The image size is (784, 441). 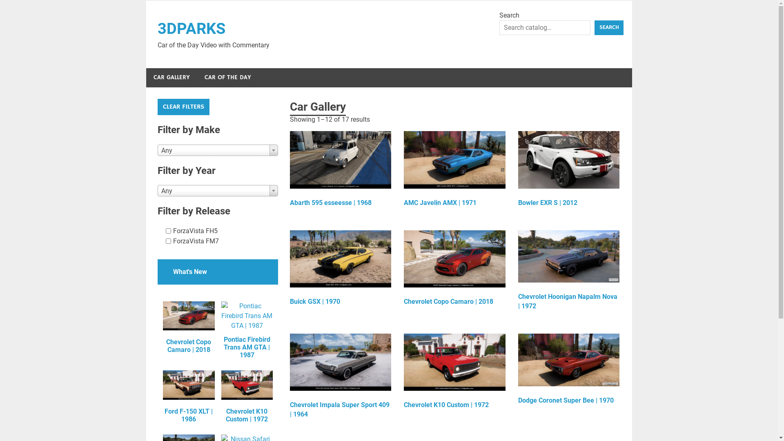 I want to click on CLEAR FILTERS, so click(x=184, y=107).